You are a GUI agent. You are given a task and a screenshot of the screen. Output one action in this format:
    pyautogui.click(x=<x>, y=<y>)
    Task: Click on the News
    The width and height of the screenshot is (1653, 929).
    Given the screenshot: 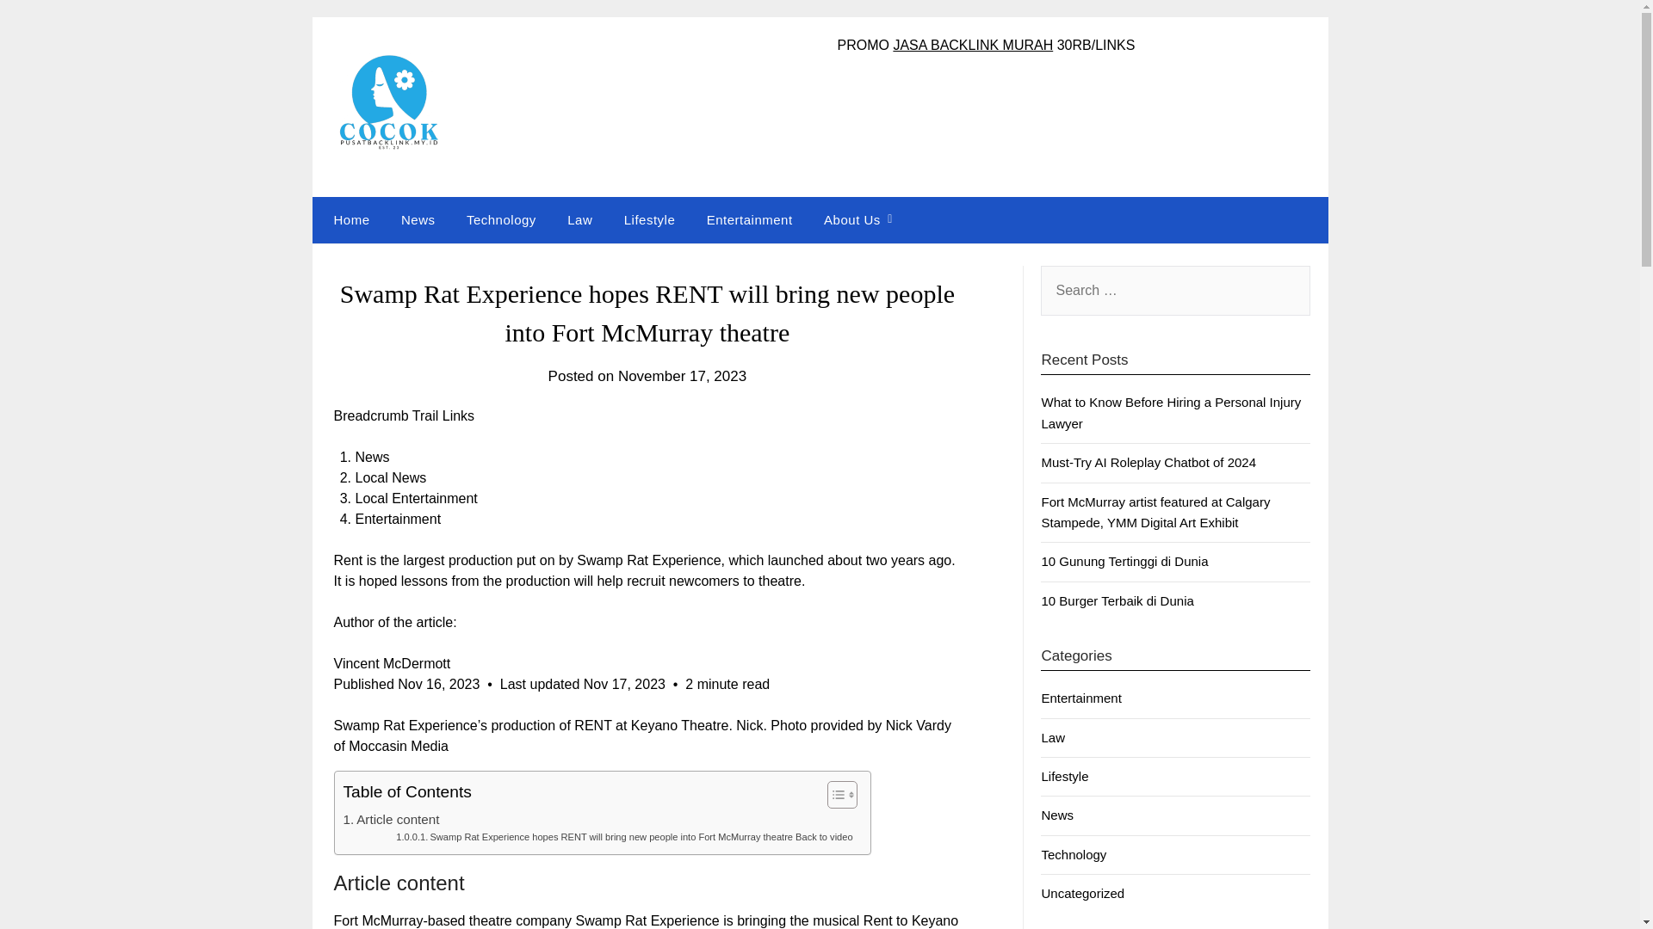 What is the action you would take?
    pyautogui.click(x=1057, y=814)
    